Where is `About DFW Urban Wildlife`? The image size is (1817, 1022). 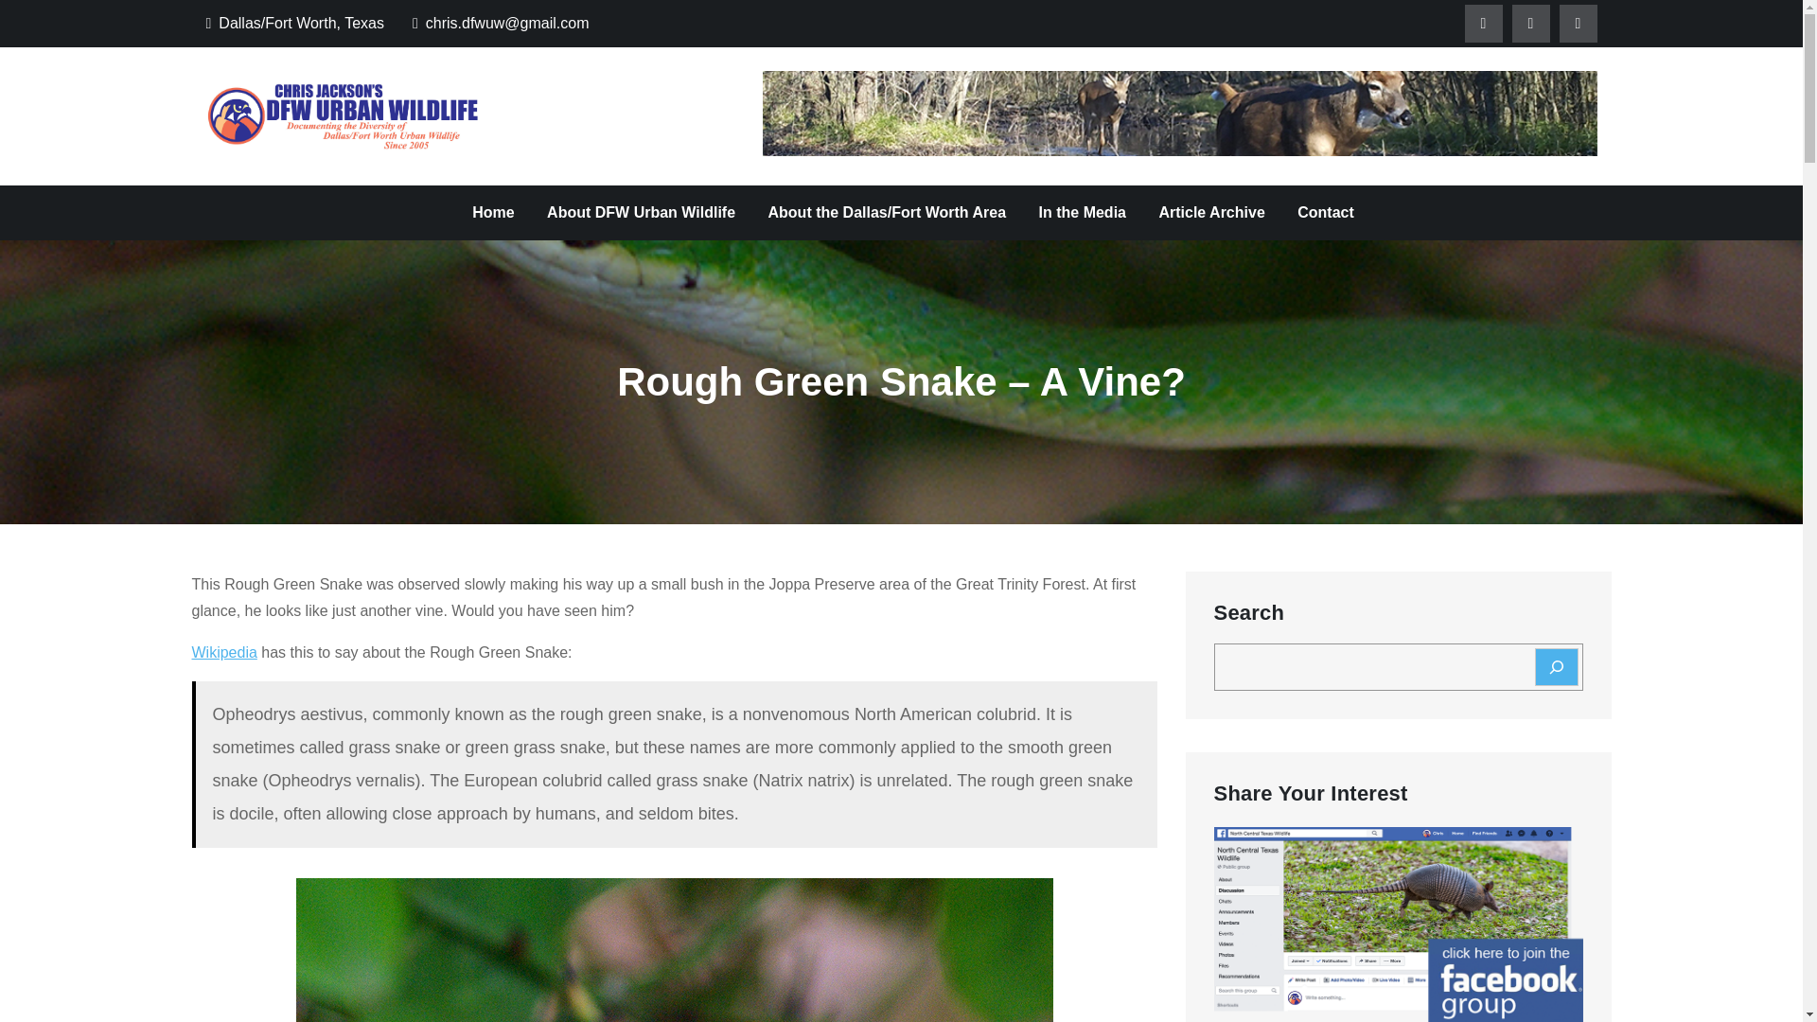
About DFW Urban Wildlife is located at coordinates (640, 212).